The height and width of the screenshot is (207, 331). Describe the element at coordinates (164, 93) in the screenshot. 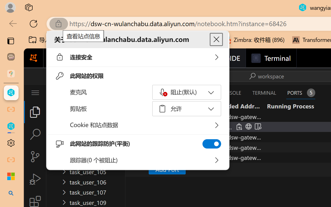

I see `Class: c01120` at that location.